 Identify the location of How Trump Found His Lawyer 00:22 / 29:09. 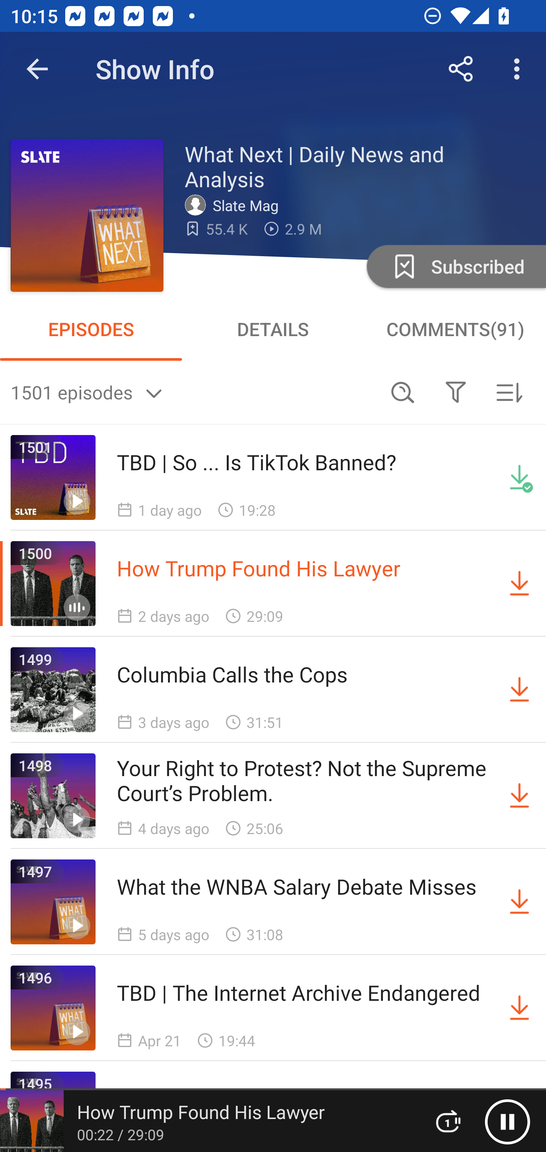
(208, 1121).